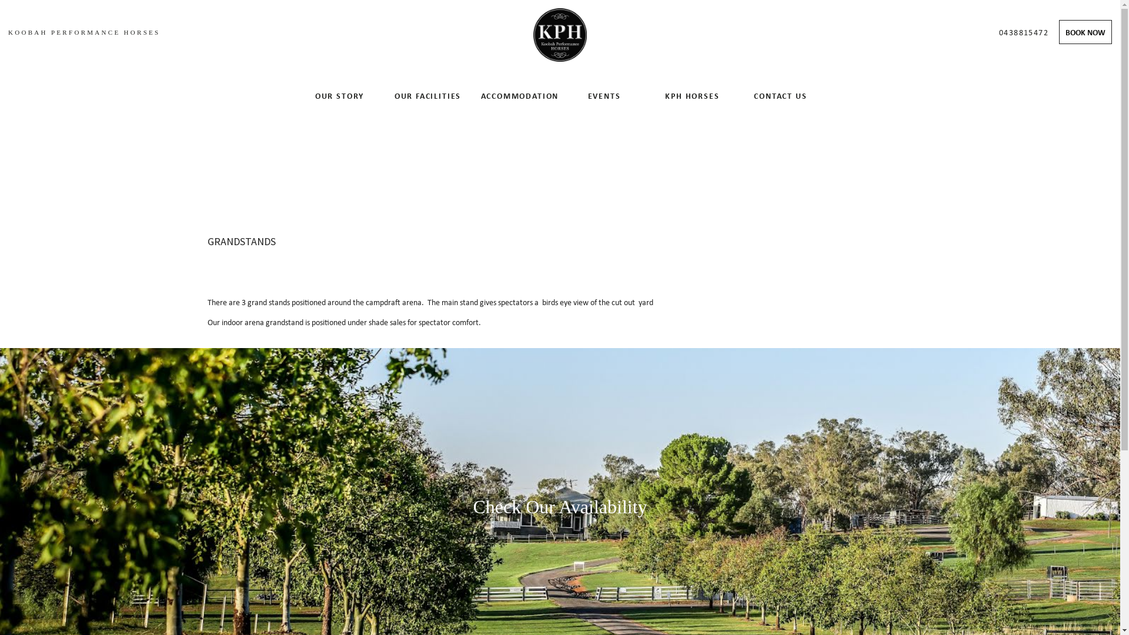 The width and height of the screenshot is (1129, 635). Describe the element at coordinates (1024, 32) in the screenshot. I see `0438815472` at that location.